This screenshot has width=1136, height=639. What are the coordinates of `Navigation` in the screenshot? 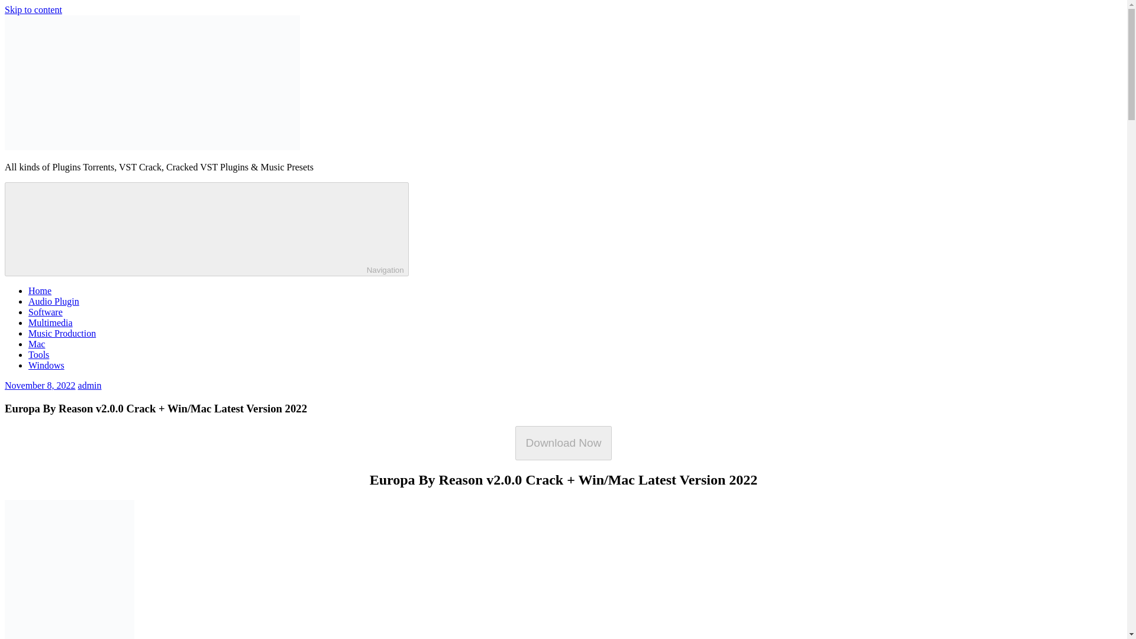 It's located at (206, 228).